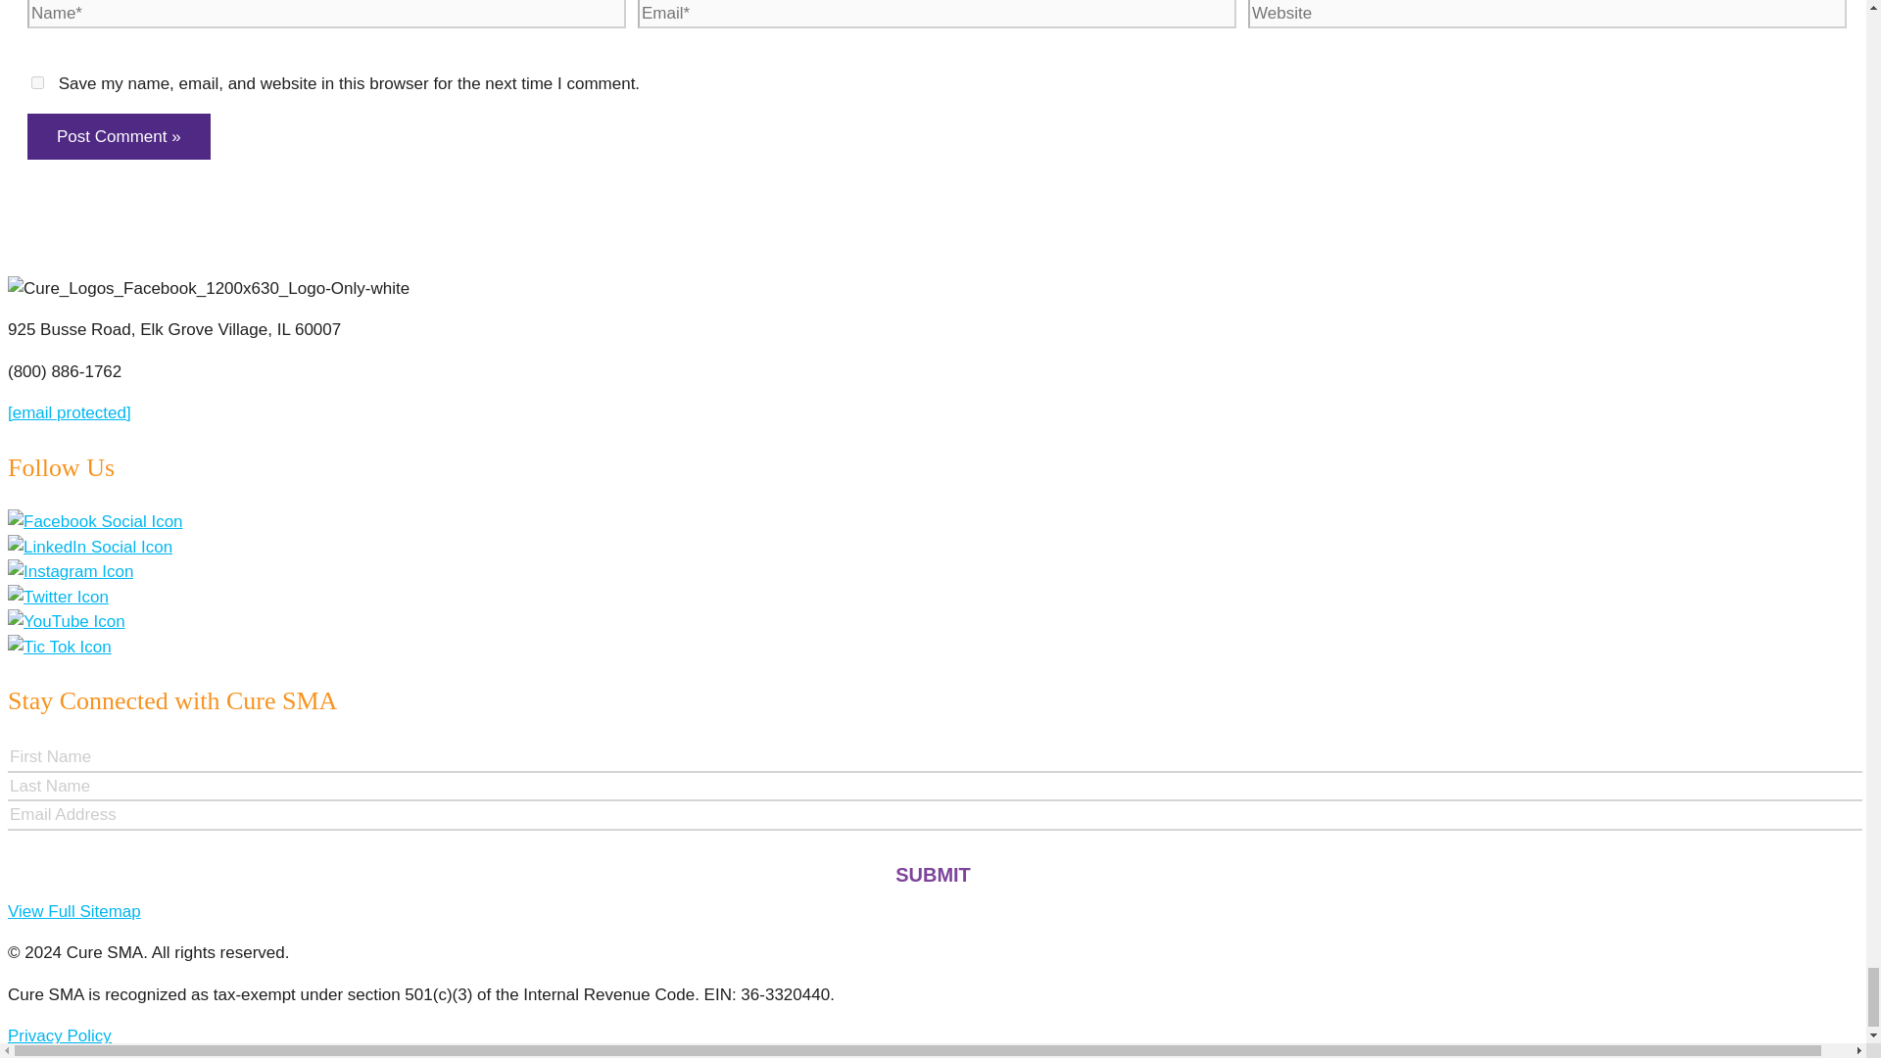 The width and height of the screenshot is (1881, 1058). I want to click on Email Address, so click(935, 815).